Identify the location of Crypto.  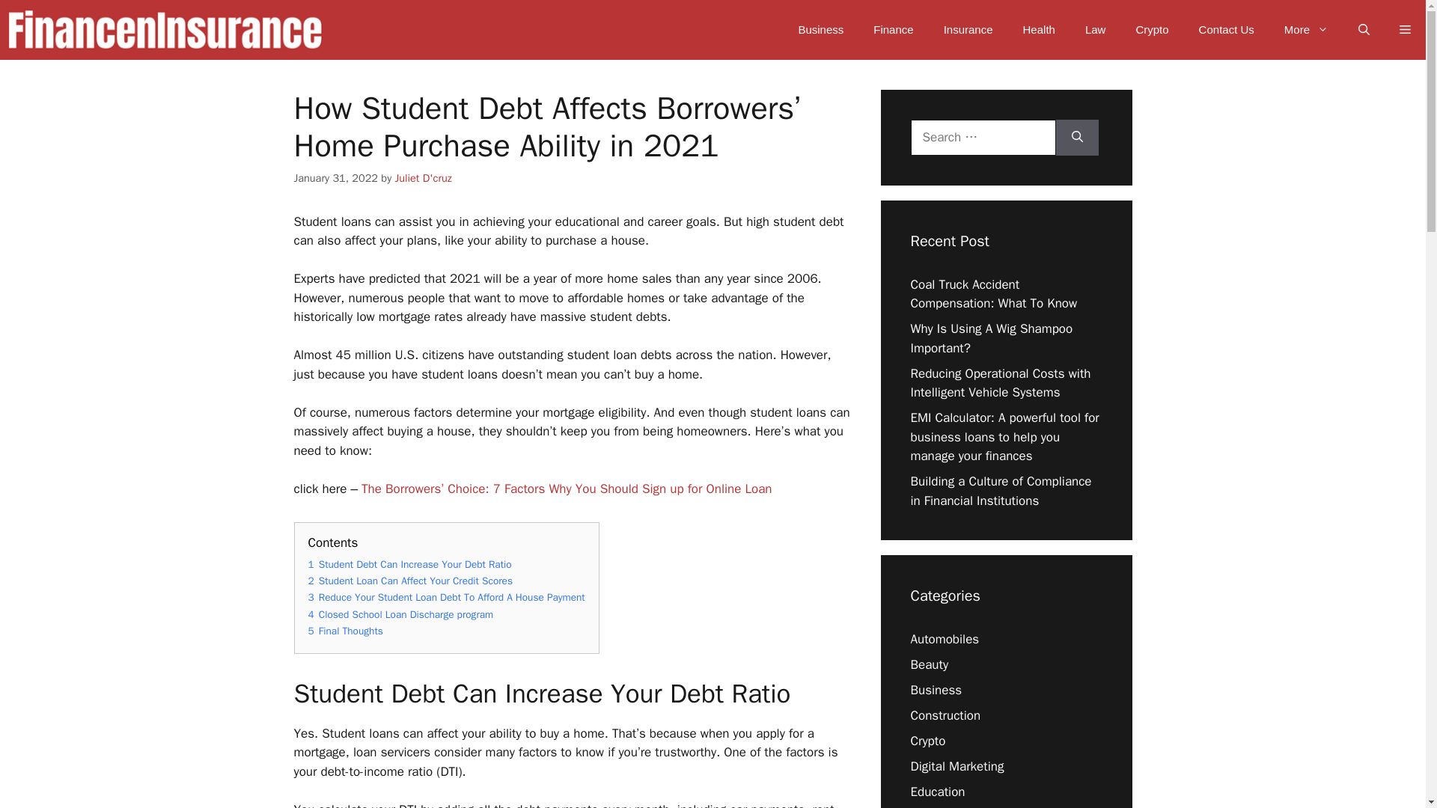
(1151, 30).